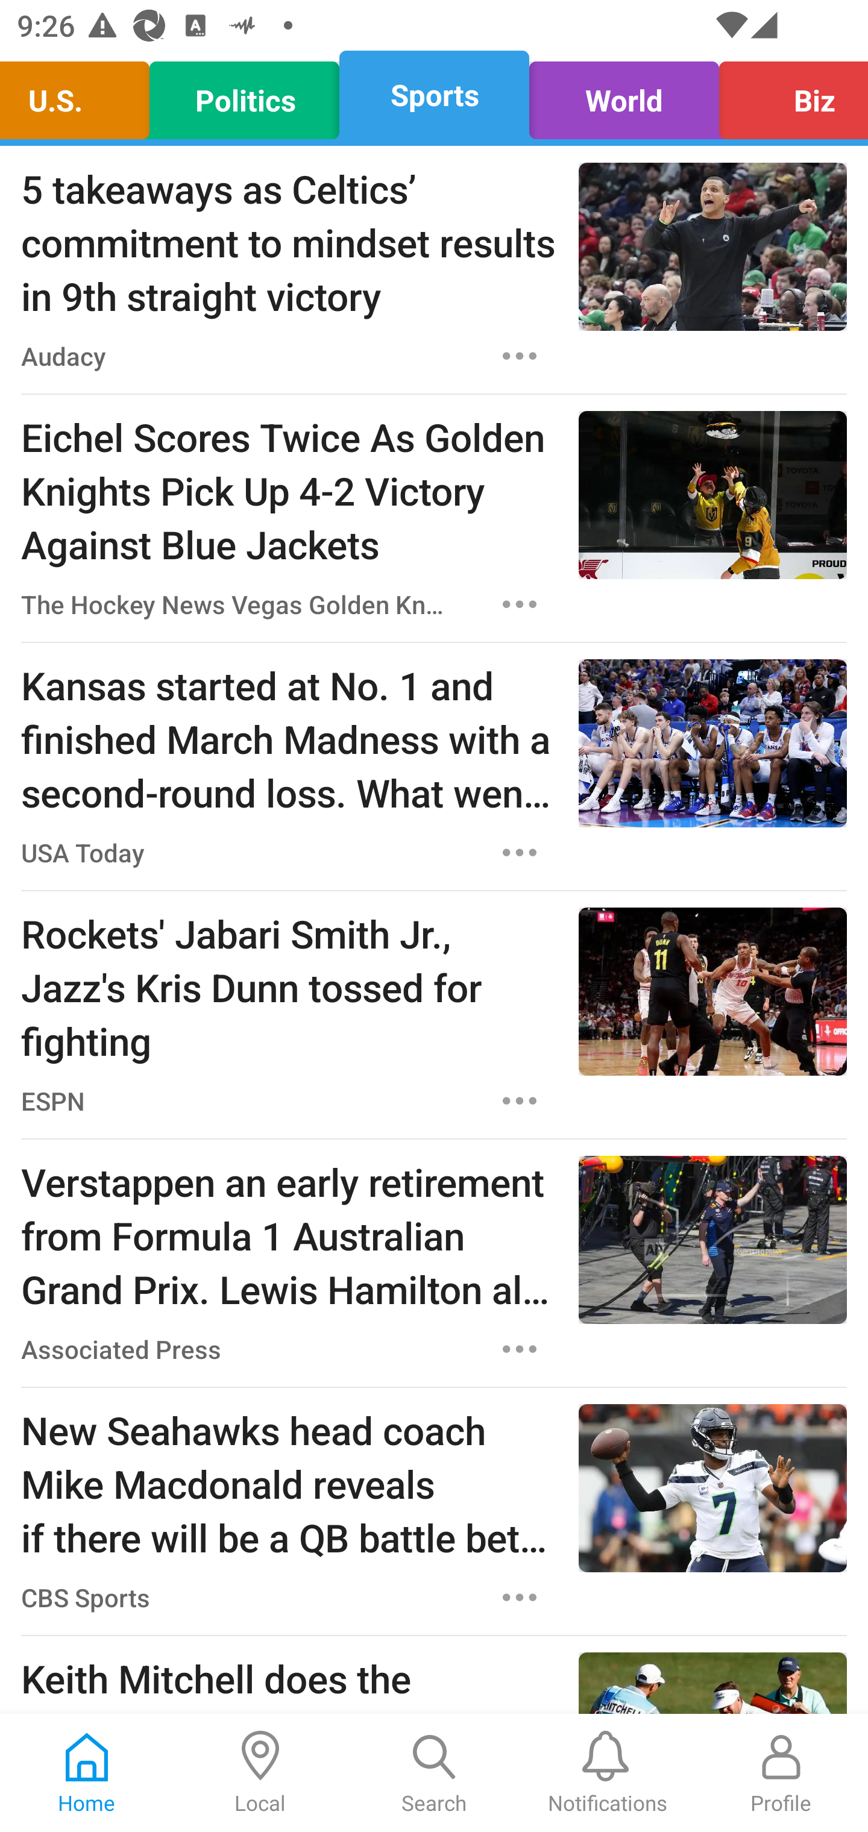  I want to click on Search, so click(434, 1773).